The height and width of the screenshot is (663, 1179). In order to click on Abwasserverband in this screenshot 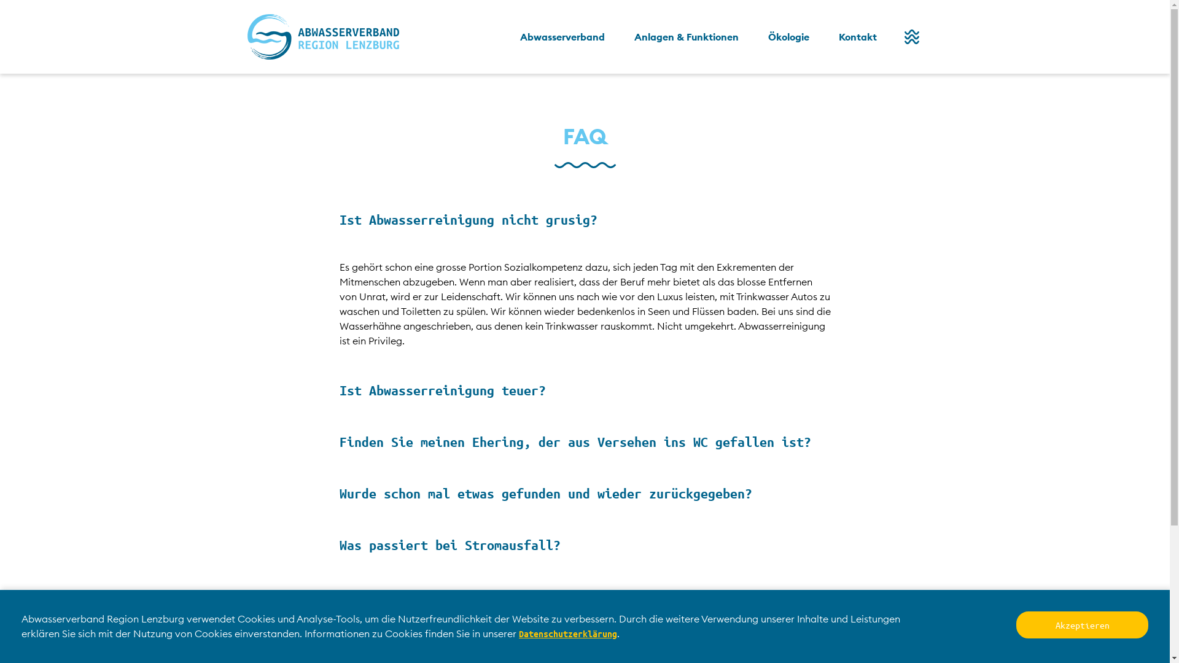, I will do `click(561, 37)`.